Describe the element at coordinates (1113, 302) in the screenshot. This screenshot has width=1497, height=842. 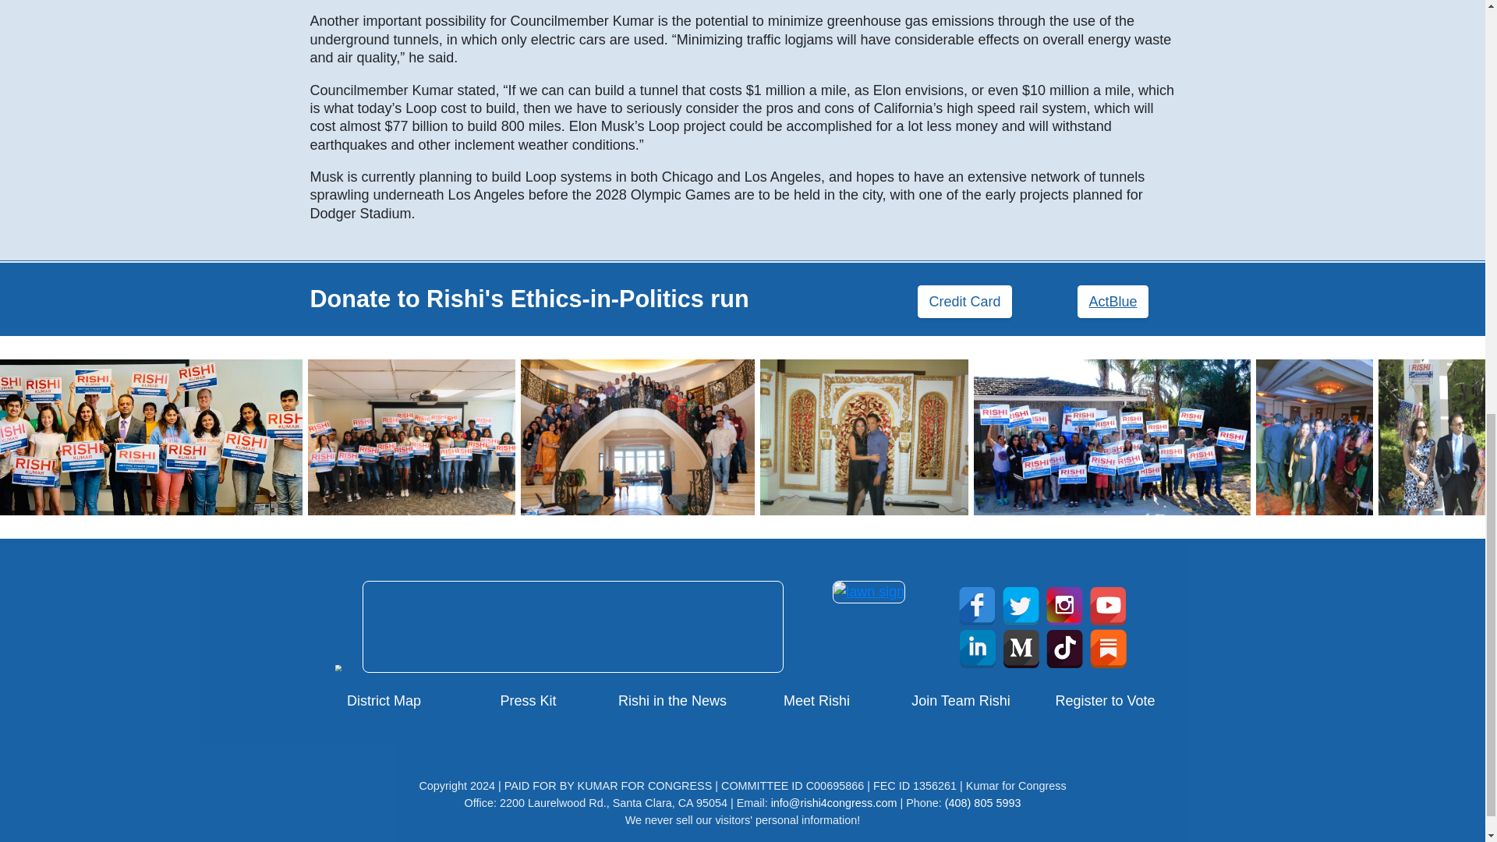
I see `ActBlue` at that location.